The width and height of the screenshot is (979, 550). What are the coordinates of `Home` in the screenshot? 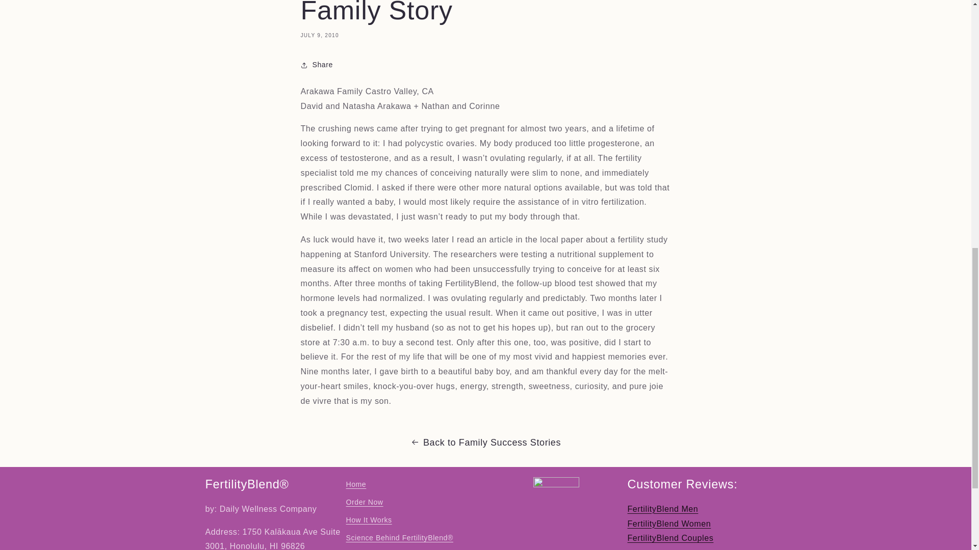 It's located at (356, 485).